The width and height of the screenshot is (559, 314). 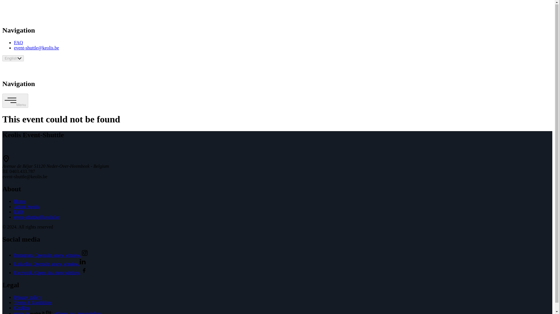 I want to click on Home, so click(x=20, y=201).